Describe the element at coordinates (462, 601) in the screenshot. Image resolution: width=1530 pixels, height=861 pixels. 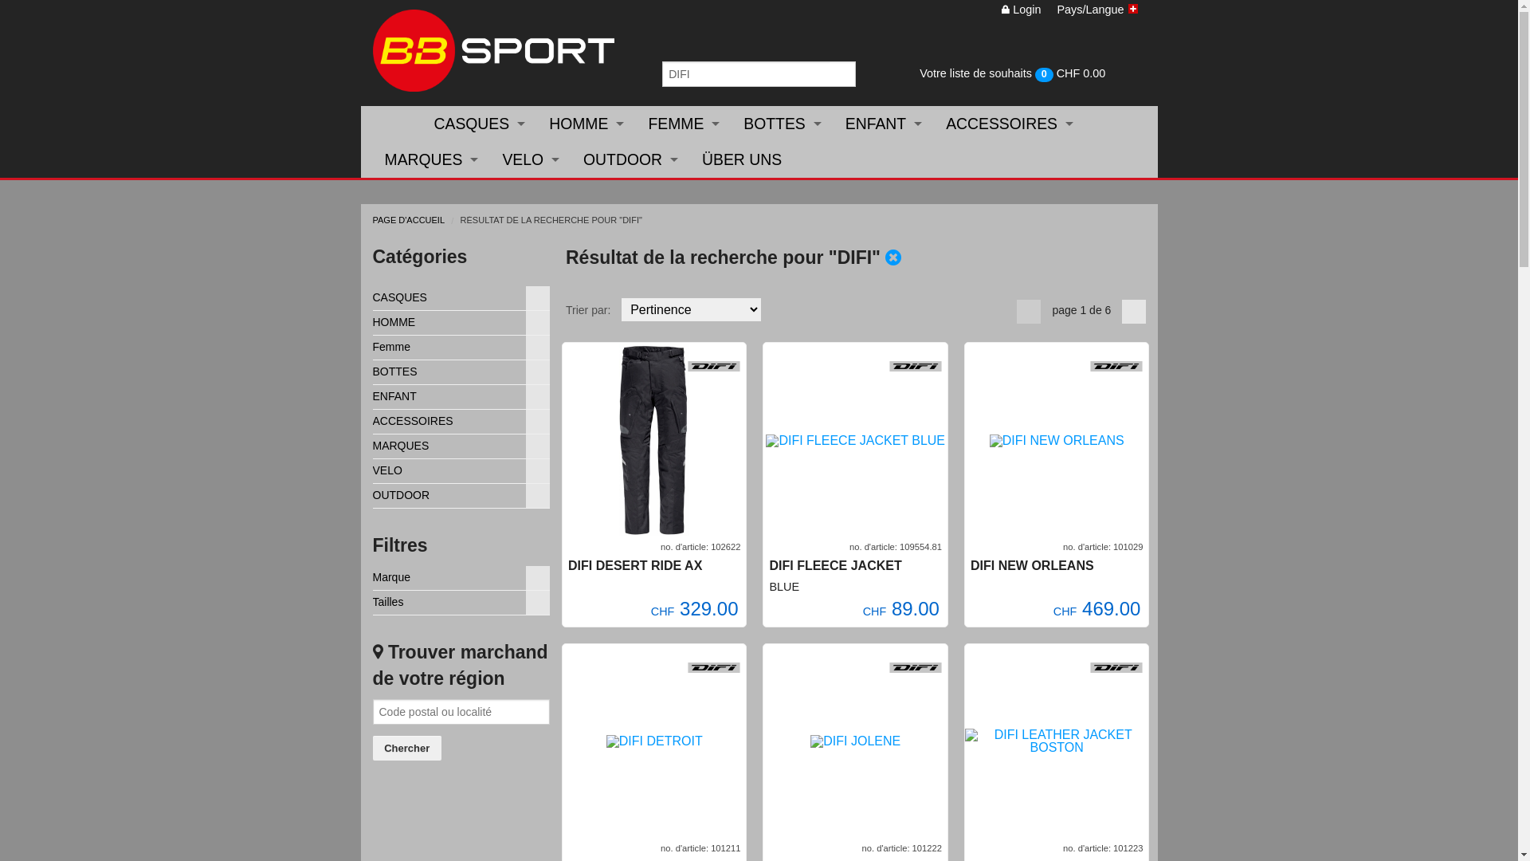
I see `Tailles` at that location.